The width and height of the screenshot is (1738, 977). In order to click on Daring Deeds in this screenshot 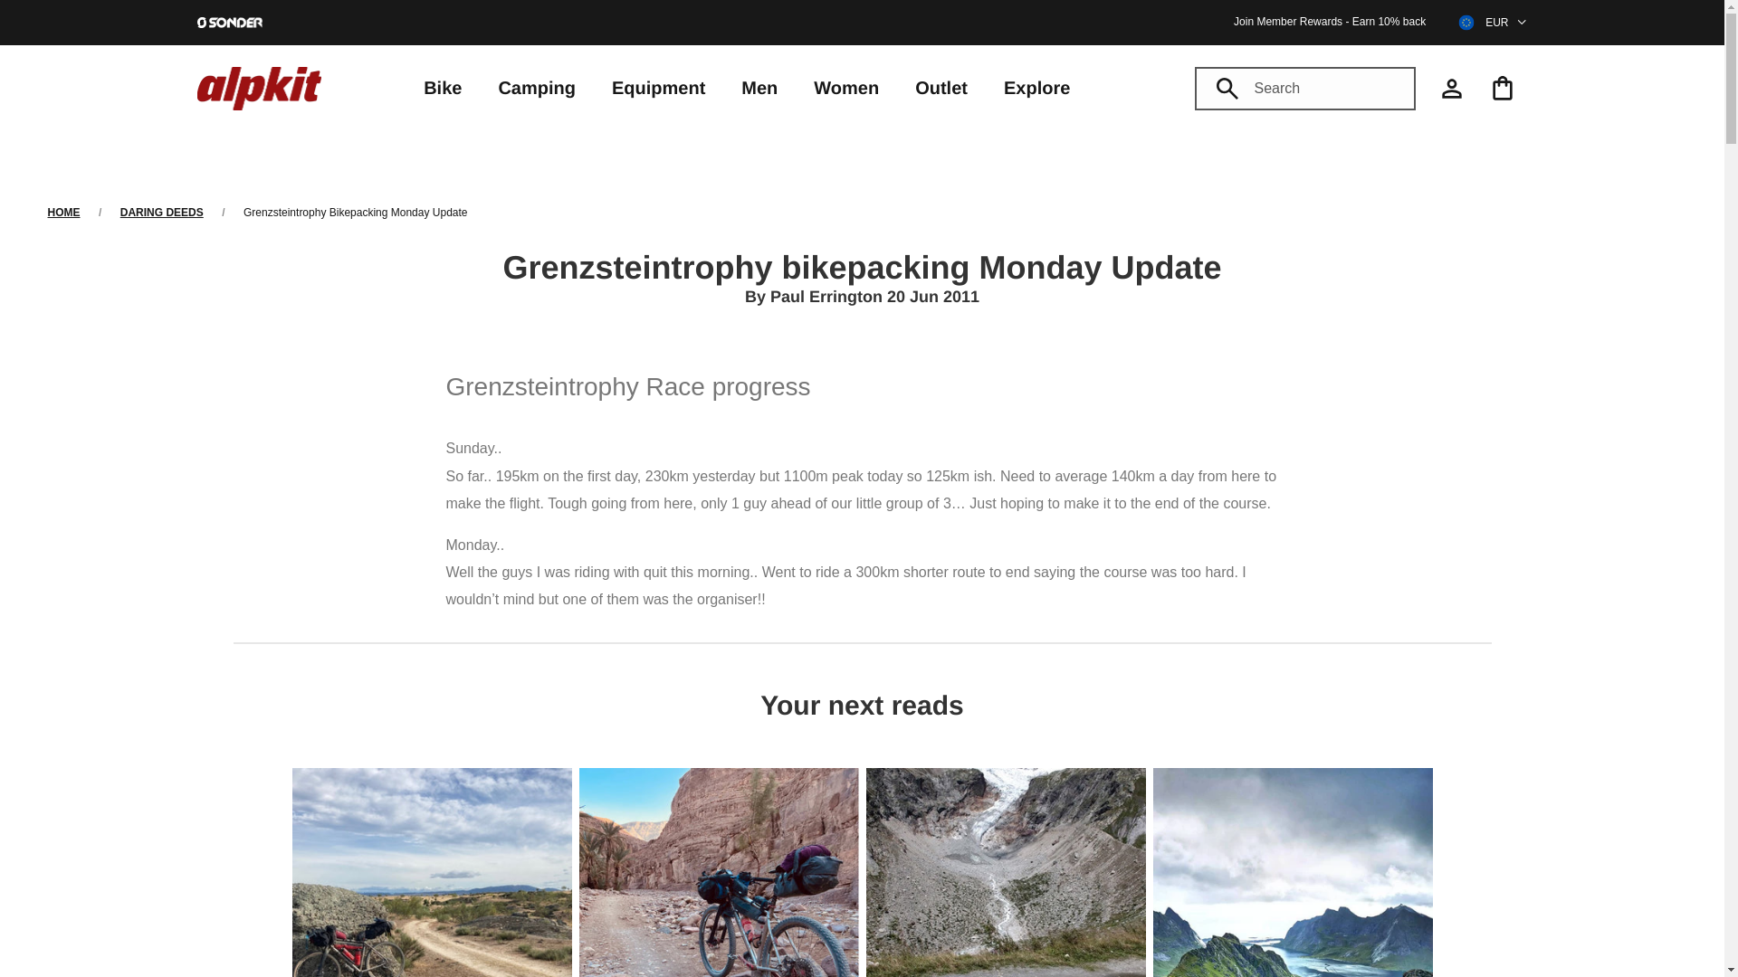, I will do `click(161, 212)`.